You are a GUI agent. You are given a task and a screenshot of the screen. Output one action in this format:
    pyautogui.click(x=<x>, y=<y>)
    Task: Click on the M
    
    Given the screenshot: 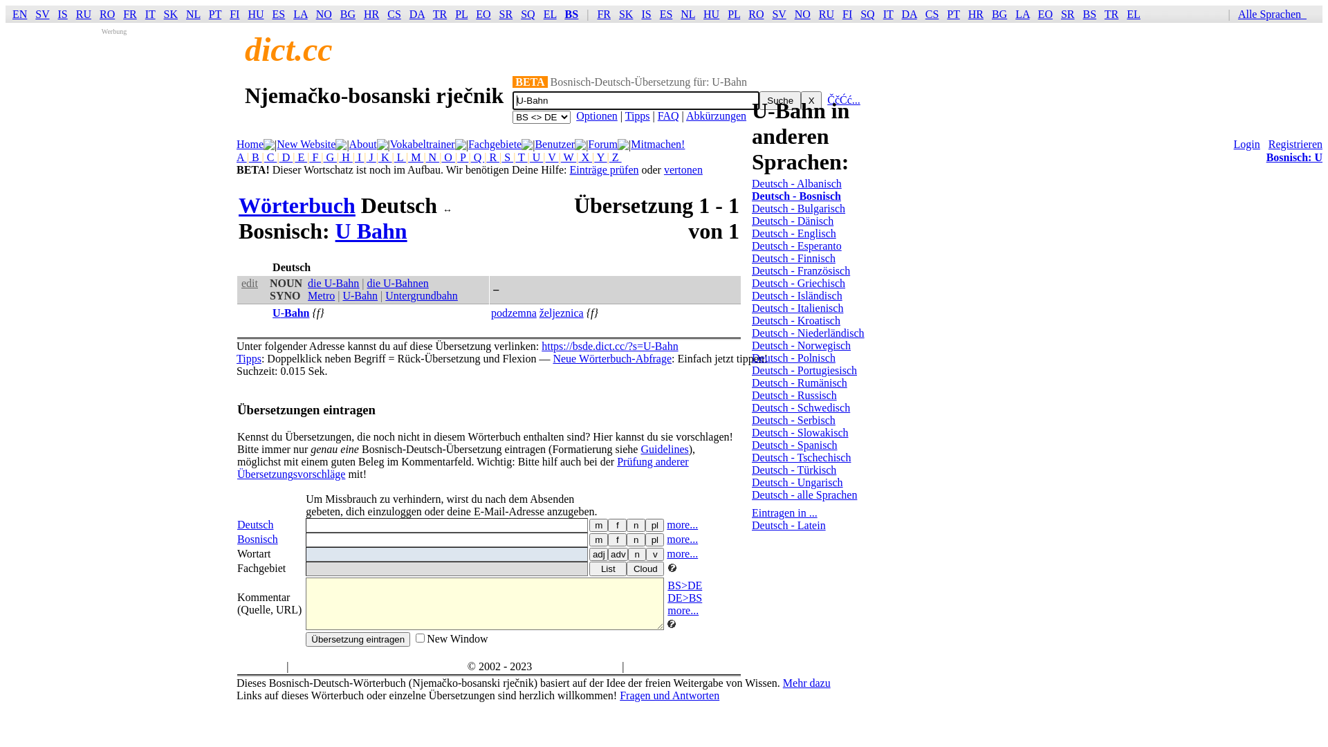 What is the action you would take?
    pyautogui.click(x=416, y=158)
    